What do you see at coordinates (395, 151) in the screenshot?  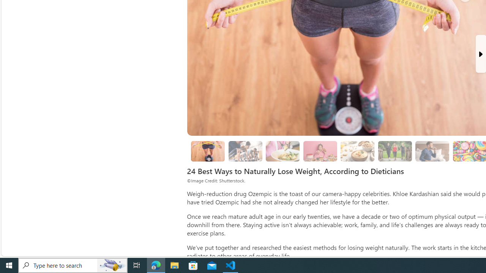 I see `24. Walking` at bounding box center [395, 151].